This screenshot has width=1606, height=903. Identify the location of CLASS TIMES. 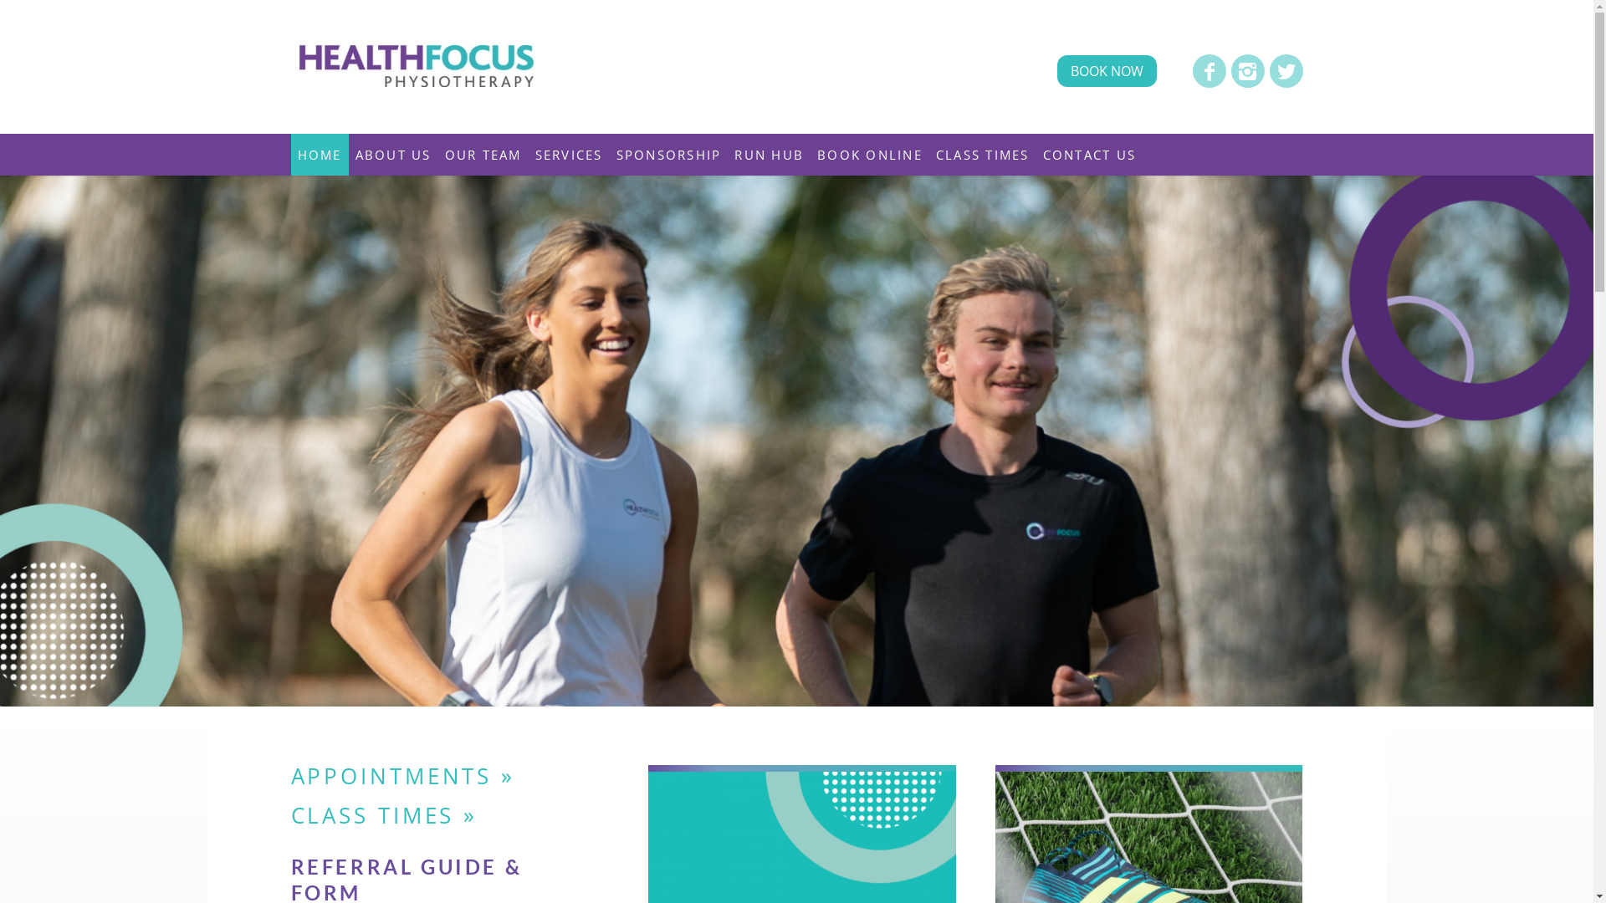
(983, 155).